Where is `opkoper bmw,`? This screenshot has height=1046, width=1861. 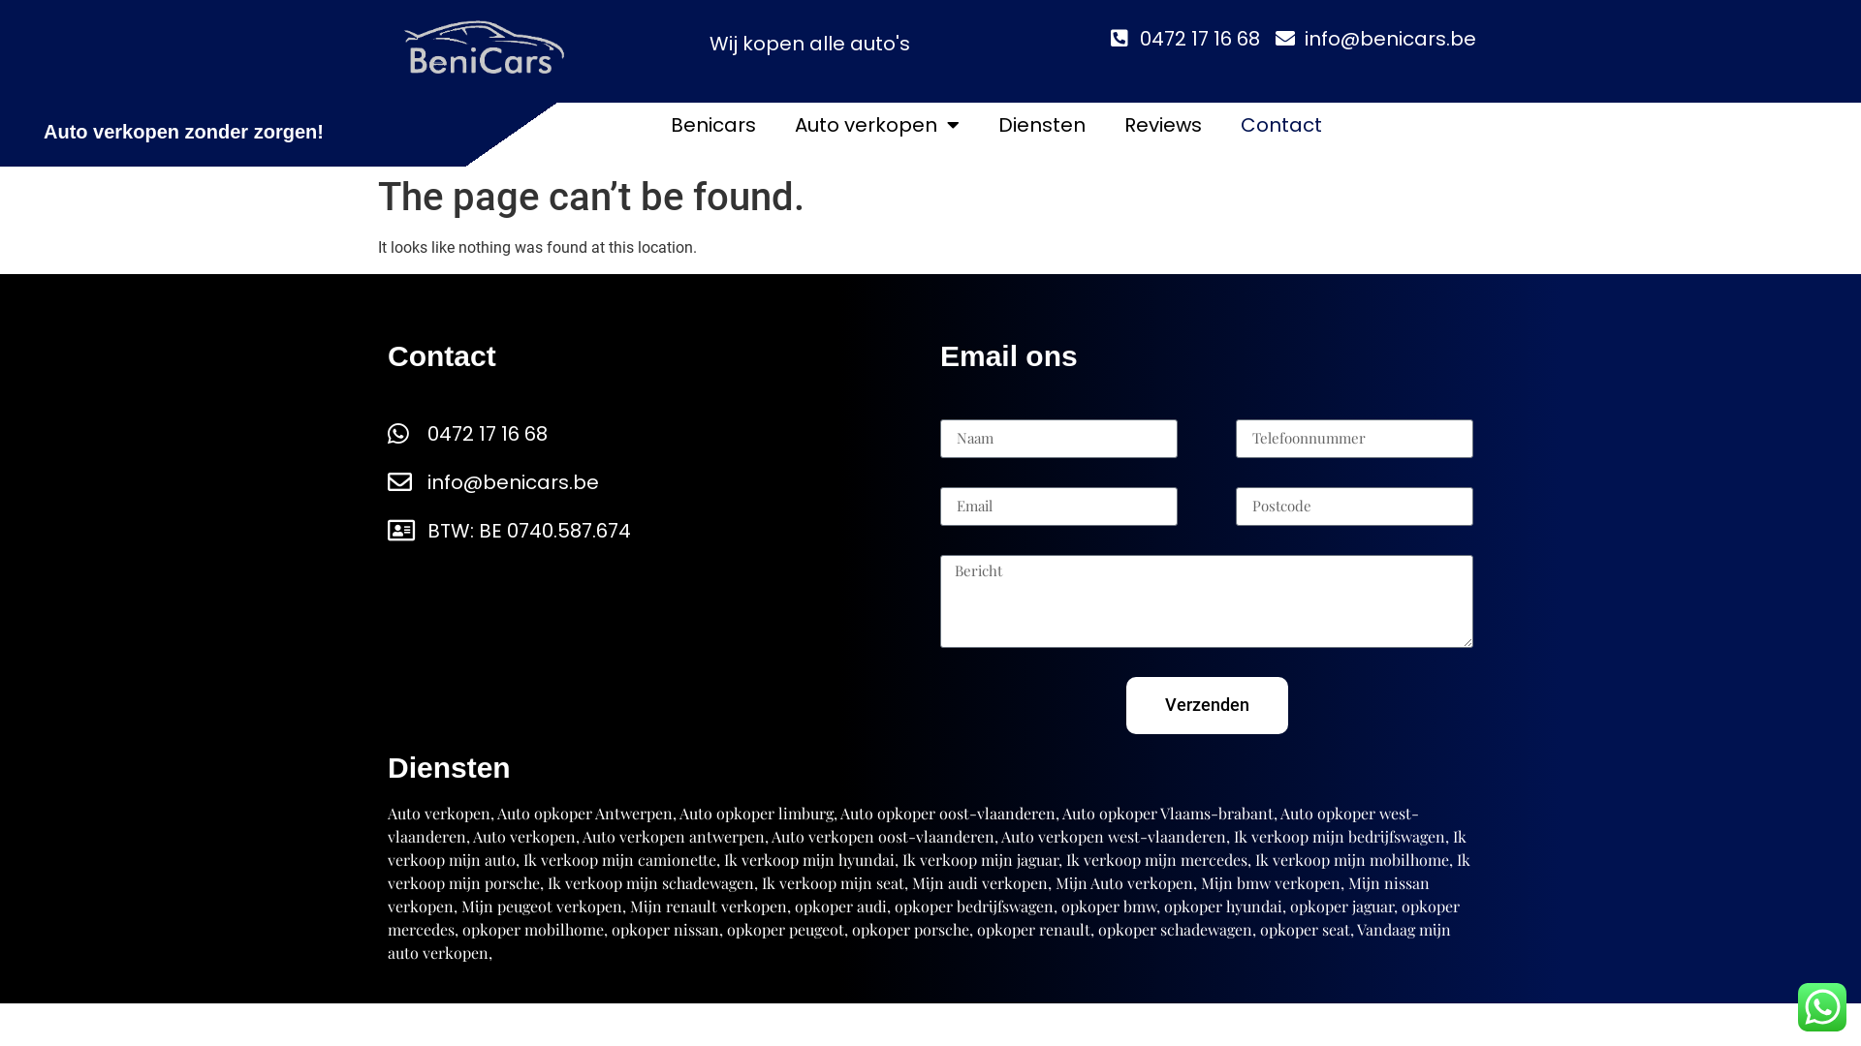 opkoper bmw, is located at coordinates (1111, 907).